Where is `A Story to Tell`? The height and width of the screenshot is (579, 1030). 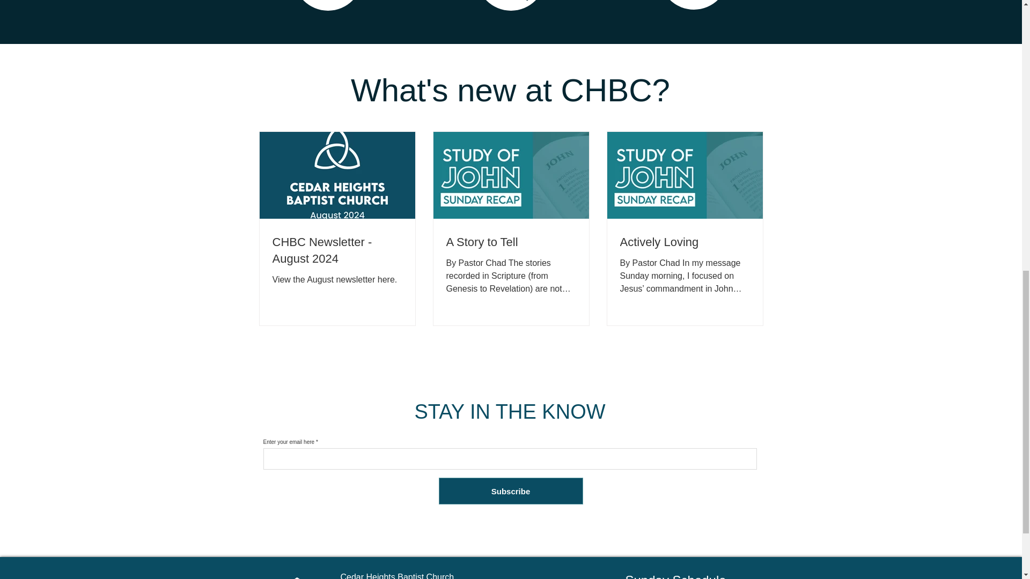
A Story to Tell is located at coordinates (511, 242).